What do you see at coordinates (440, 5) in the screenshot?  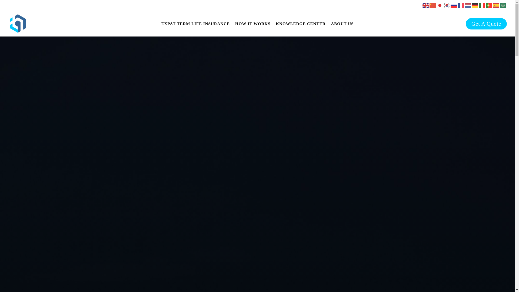 I see `Japanese` at bounding box center [440, 5].